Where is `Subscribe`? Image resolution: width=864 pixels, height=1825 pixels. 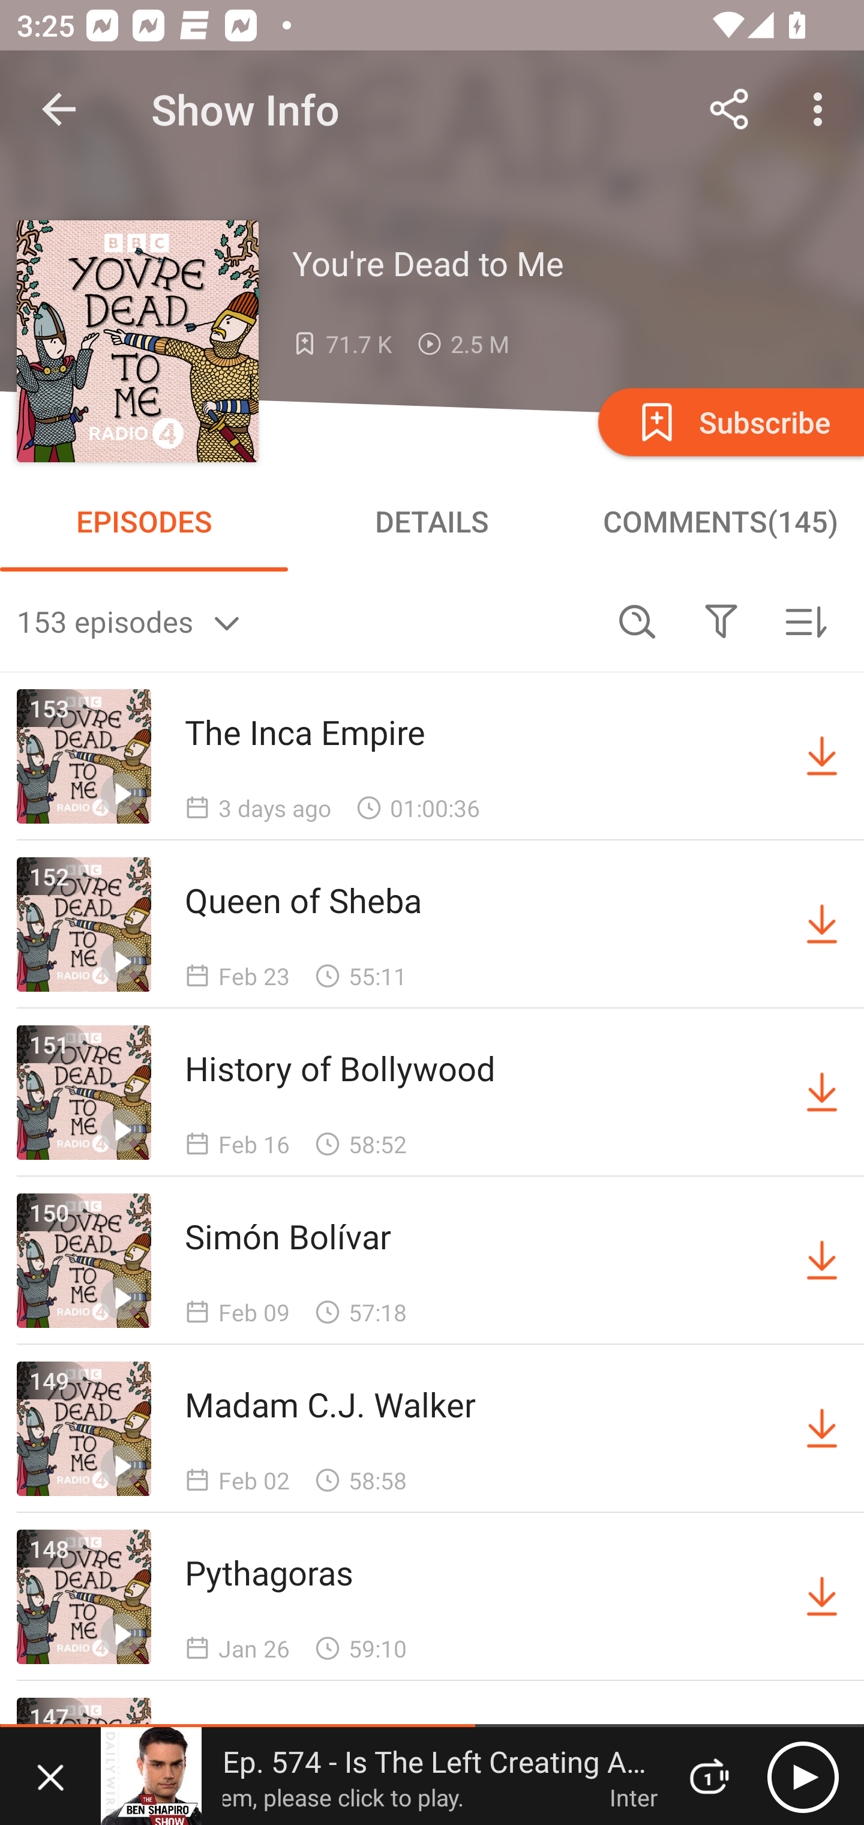 Subscribe is located at coordinates (729, 421).